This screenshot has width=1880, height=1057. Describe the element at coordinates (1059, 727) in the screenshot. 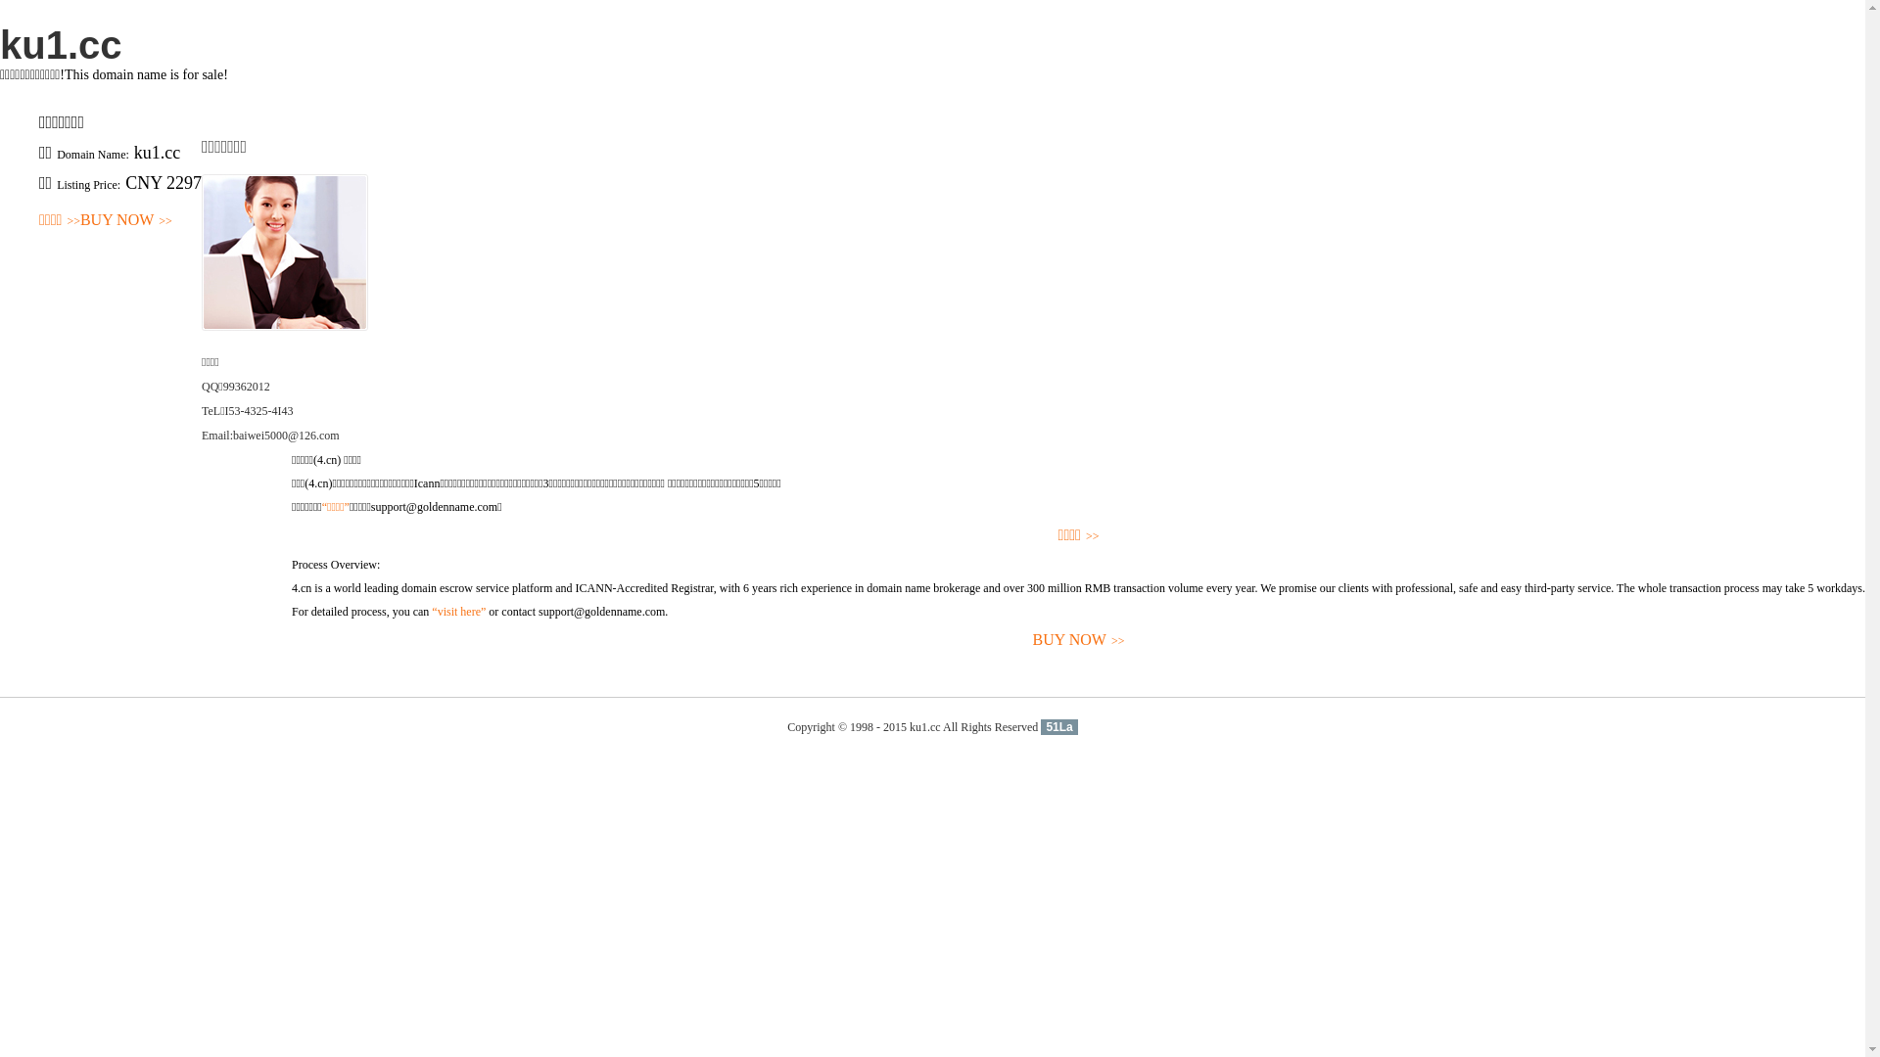

I see `51La` at that location.